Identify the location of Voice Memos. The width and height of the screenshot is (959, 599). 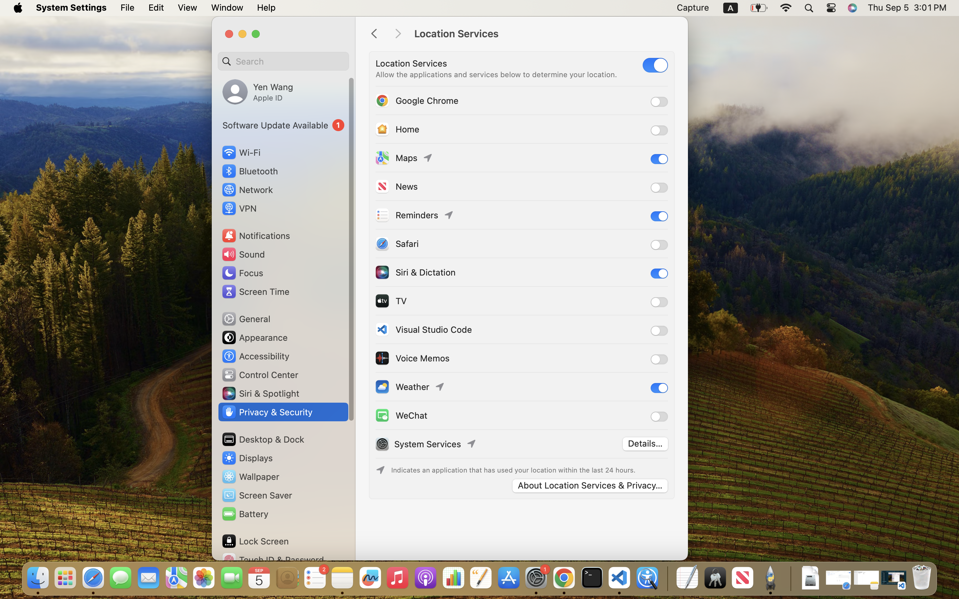
(412, 358).